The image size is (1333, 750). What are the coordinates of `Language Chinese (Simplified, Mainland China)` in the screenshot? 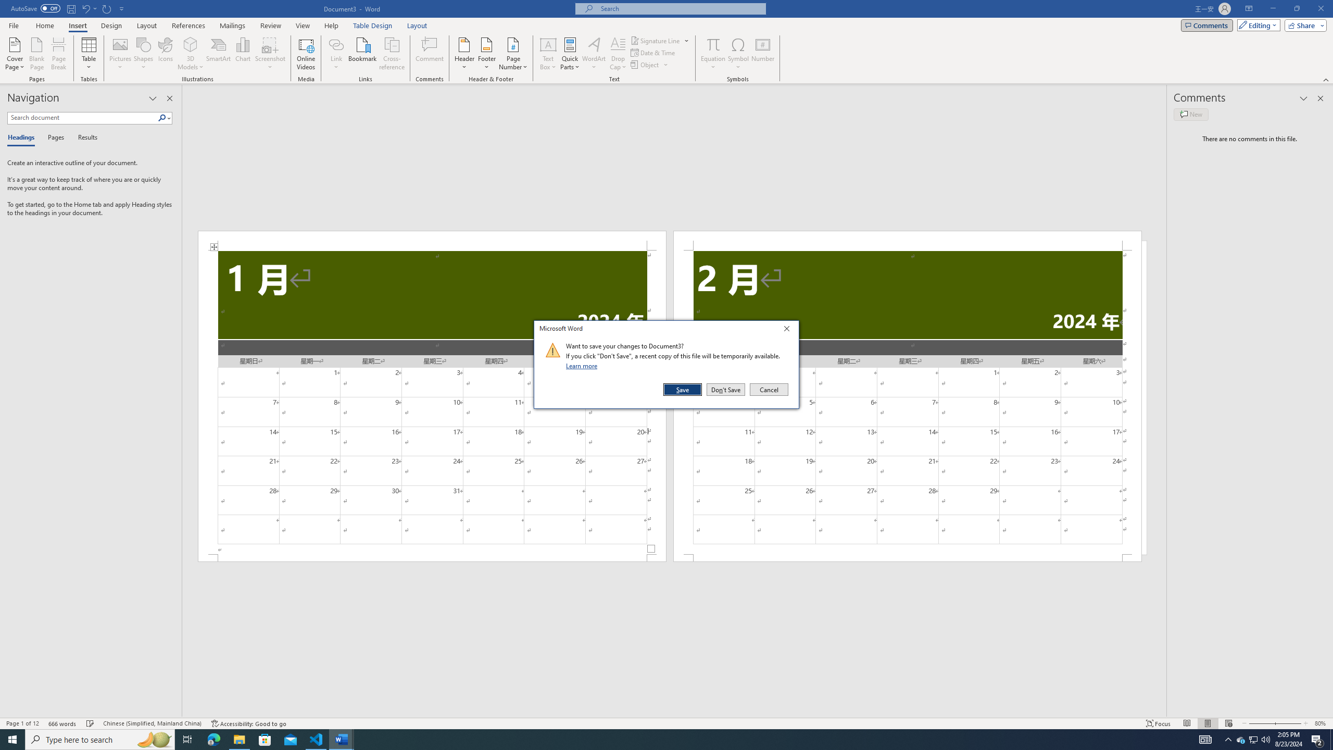 It's located at (152, 723).